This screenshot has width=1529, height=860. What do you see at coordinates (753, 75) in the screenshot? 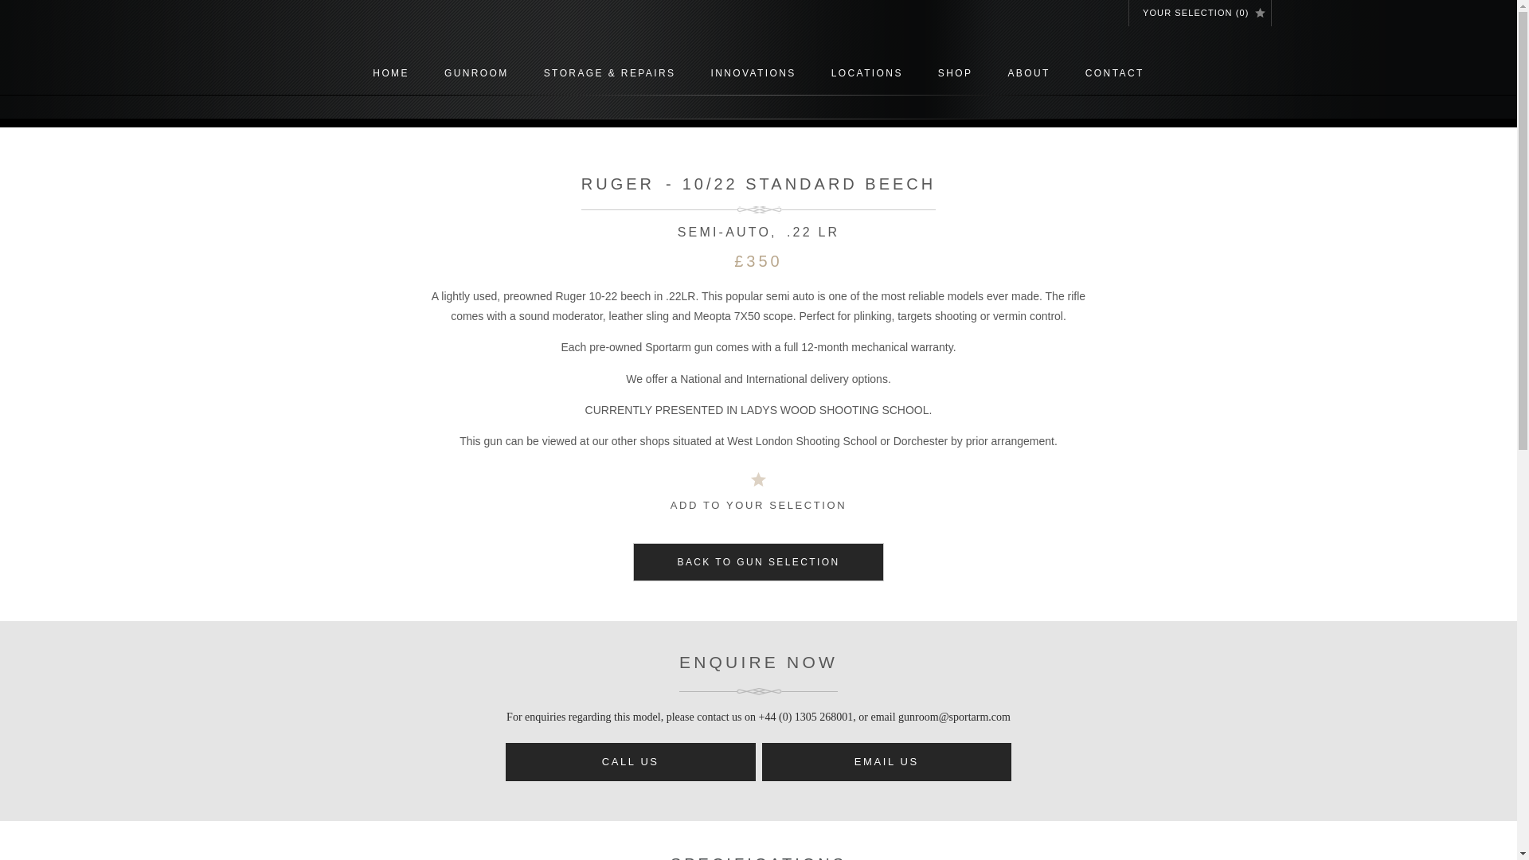
I see `INNOVATIONS` at bounding box center [753, 75].